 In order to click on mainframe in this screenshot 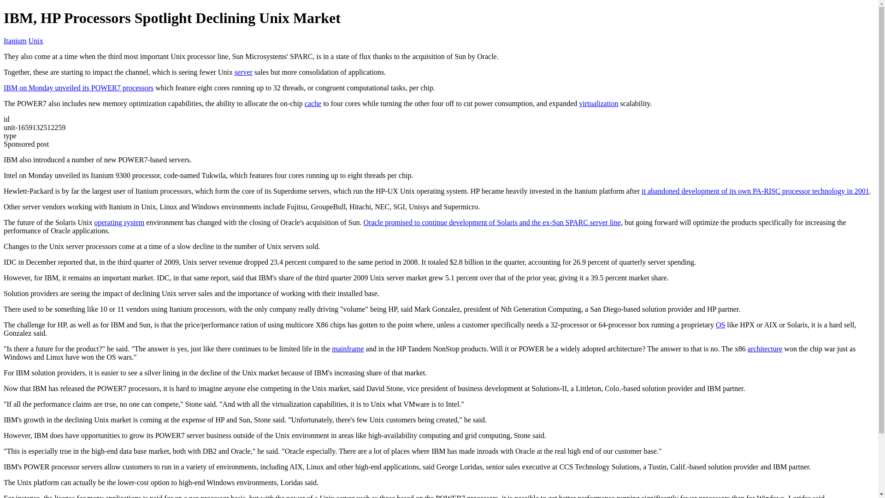, I will do `click(348, 349)`.